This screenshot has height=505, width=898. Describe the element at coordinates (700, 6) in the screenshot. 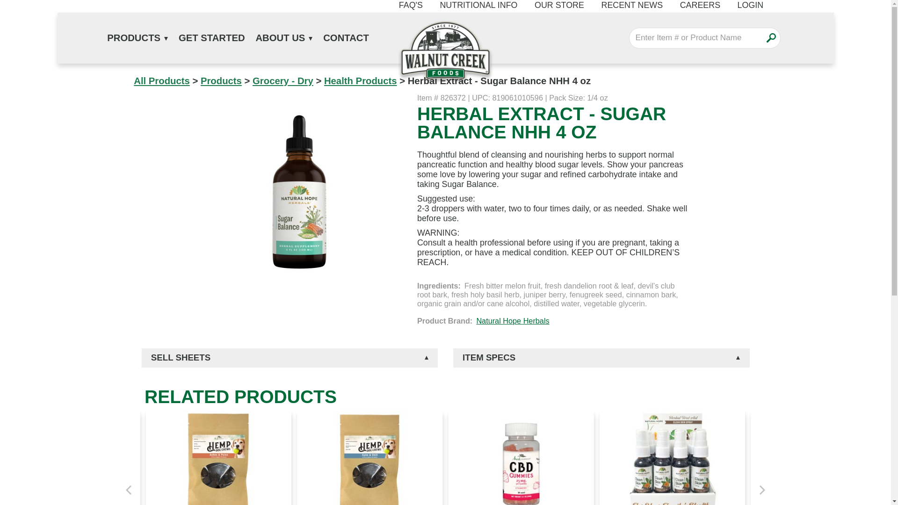

I see `CAREERS` at that location.